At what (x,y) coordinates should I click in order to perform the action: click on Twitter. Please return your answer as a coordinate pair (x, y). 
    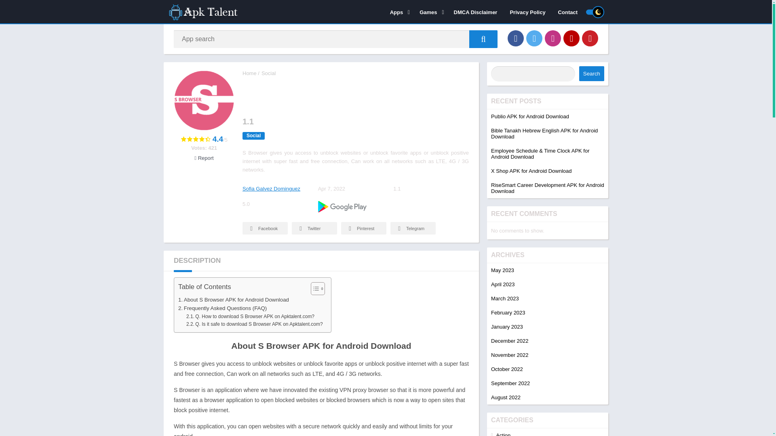
    Looking at the image, I should click on (534, 38).